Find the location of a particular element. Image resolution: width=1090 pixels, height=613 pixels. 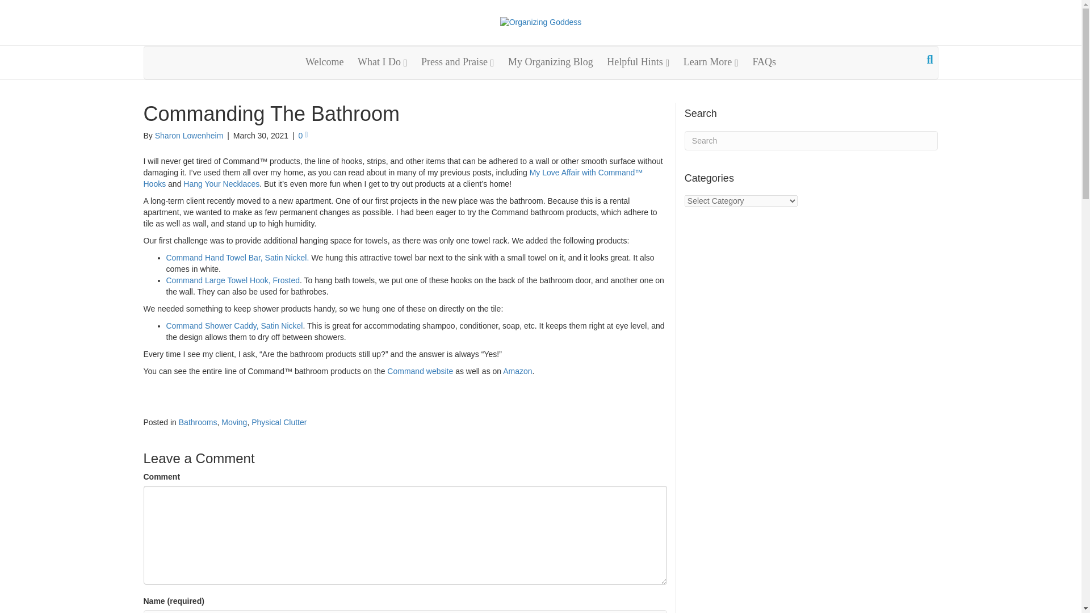

Bathrooms is located at coordinates (198, 422).